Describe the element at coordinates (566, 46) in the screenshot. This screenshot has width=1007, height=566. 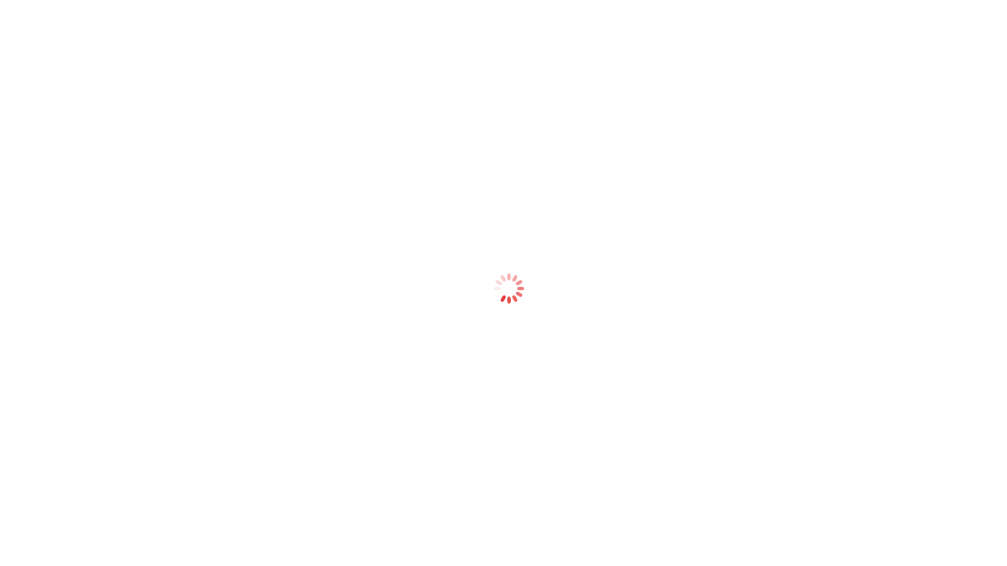
I see `KMU Frauen` at that location.